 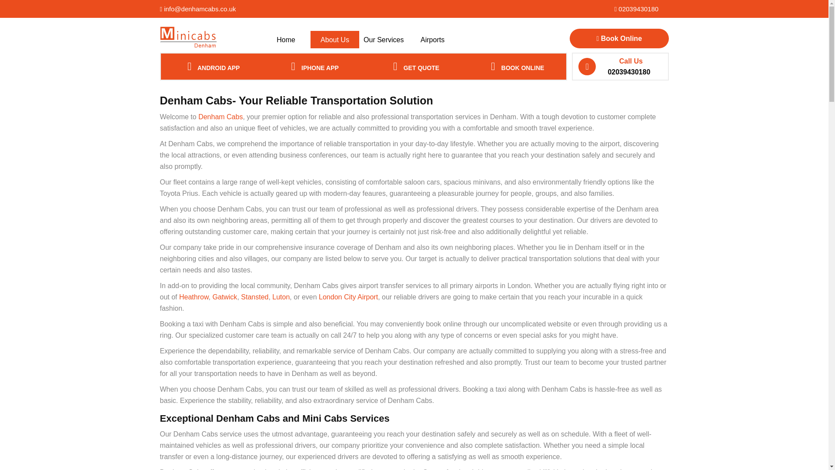 What do you see at coordinates (211, 66) in the screenshot?
I see `ANDROID APP` at bounding box center [211, 66].